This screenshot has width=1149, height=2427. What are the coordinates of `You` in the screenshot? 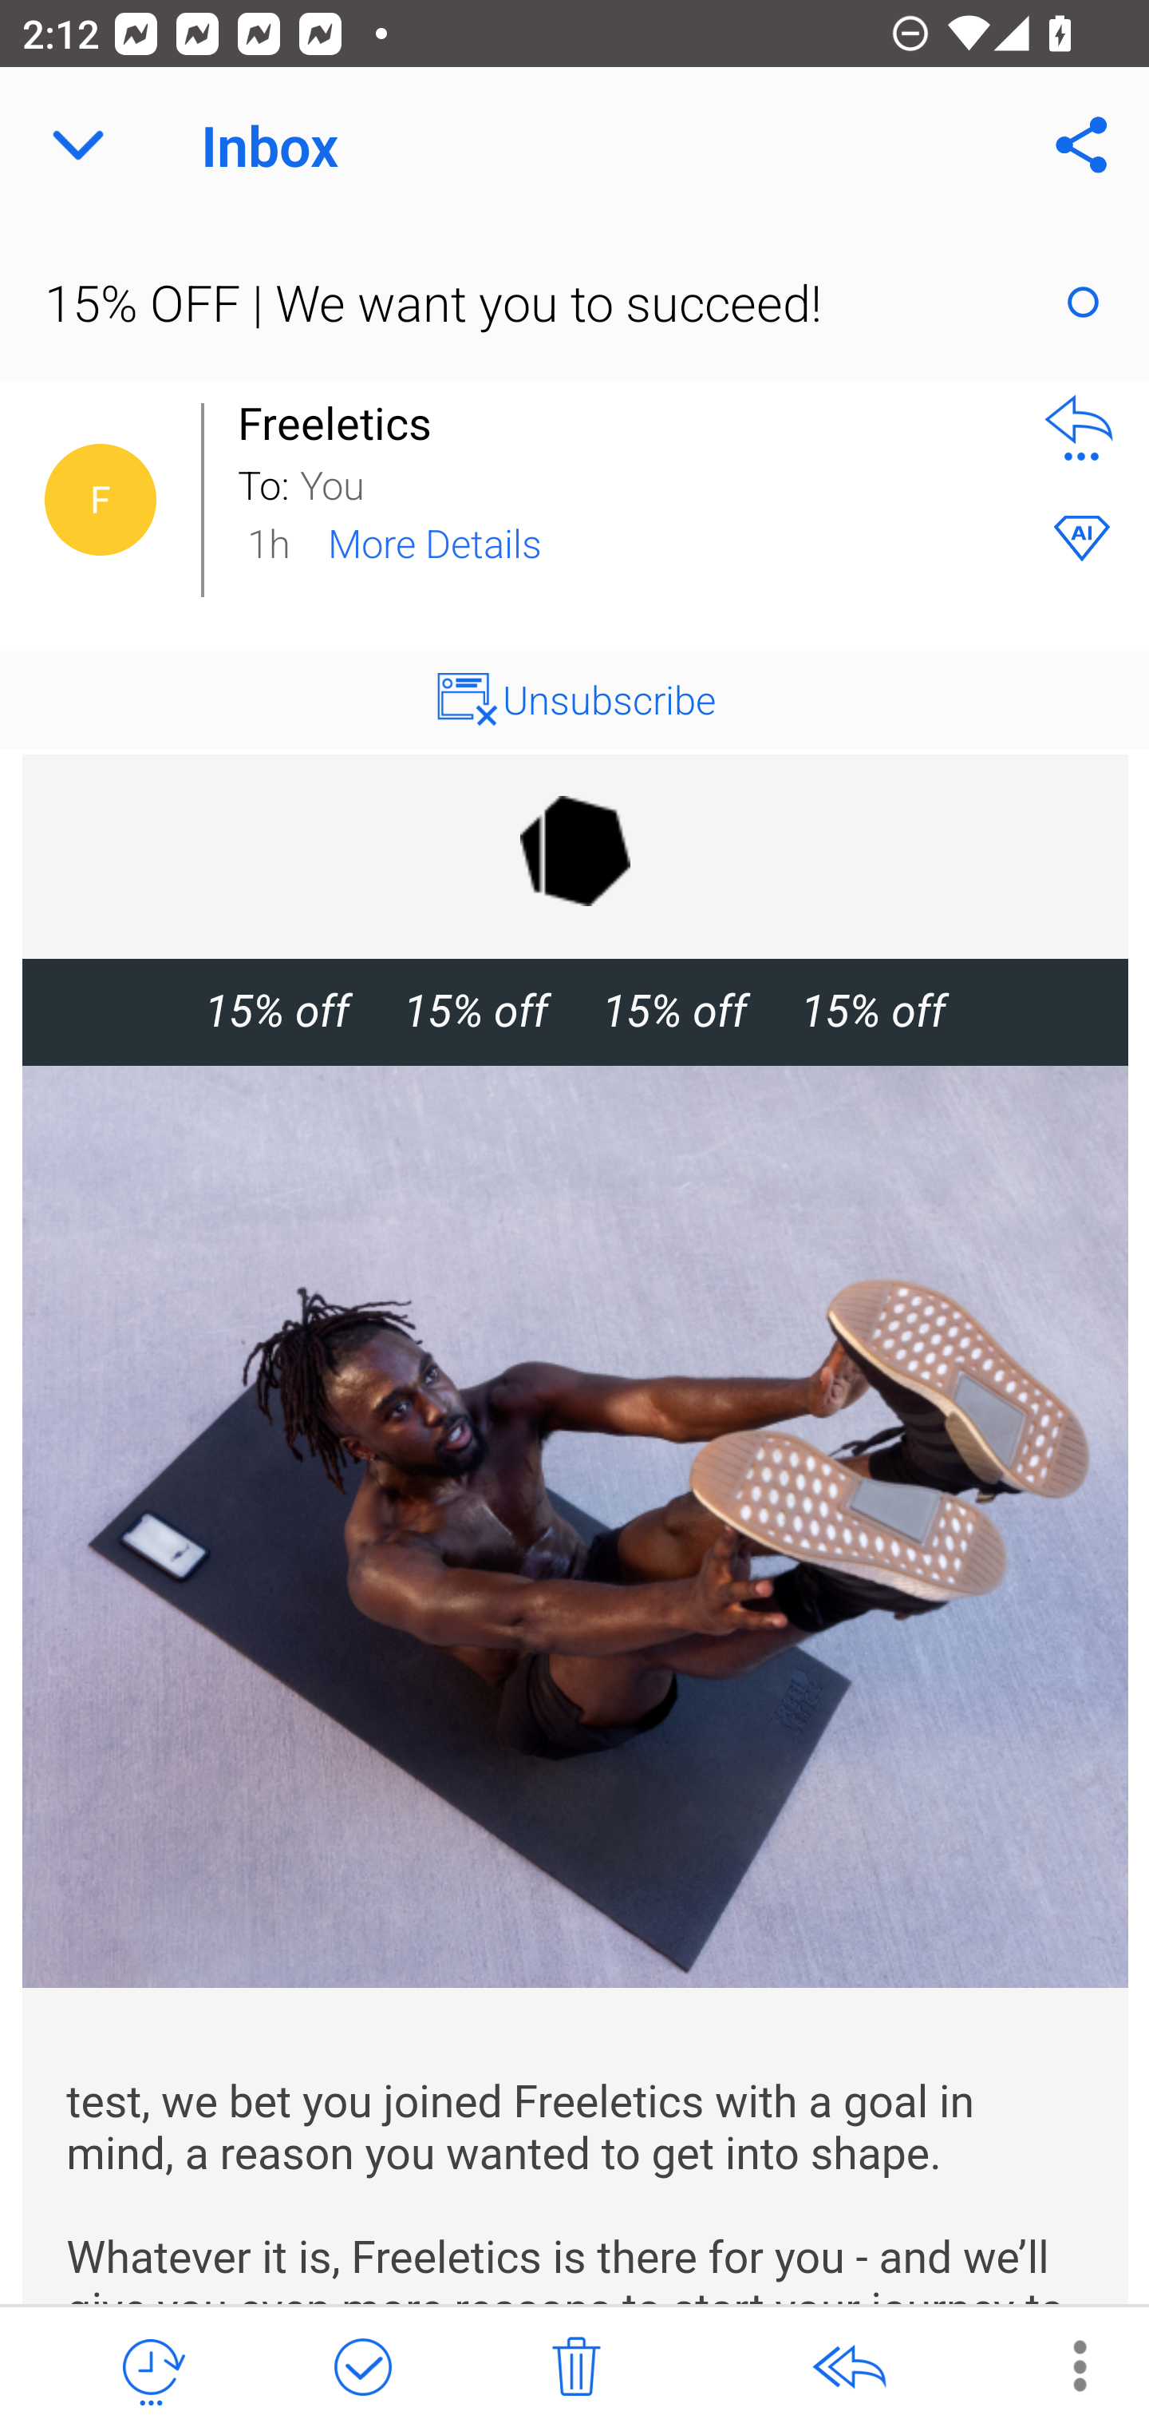 It's located at (653, 482).